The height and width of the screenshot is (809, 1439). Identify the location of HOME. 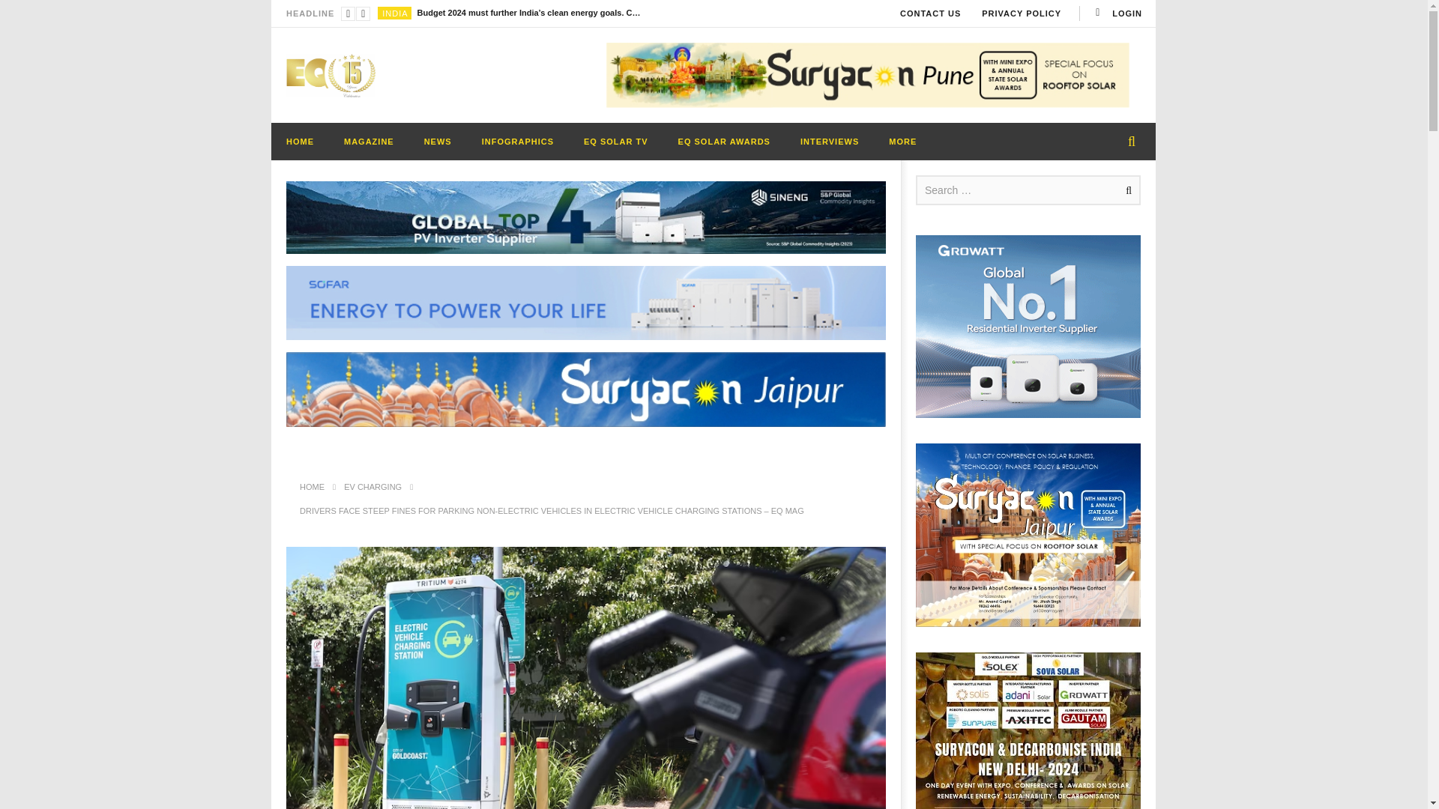
(300, 141).